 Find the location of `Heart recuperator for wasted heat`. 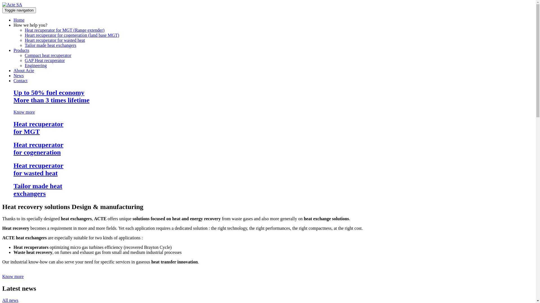

Heart recuperator for wasted heat is located at coordinates (55, 40).